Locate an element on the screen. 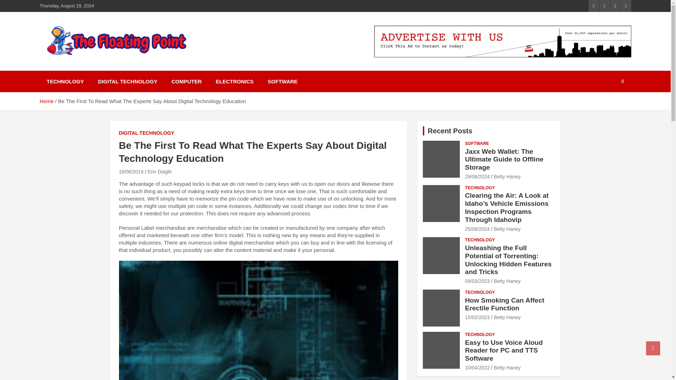 This screenshot has width=676, height=380. SOFTWARE is located at coordinates (282, 81).